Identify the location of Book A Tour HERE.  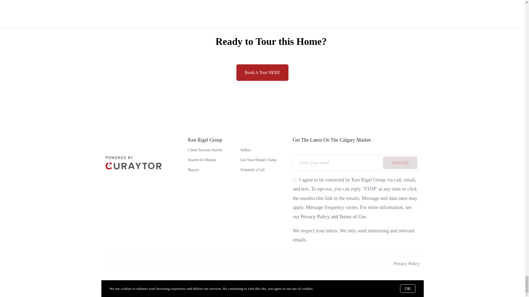
(263, 73).